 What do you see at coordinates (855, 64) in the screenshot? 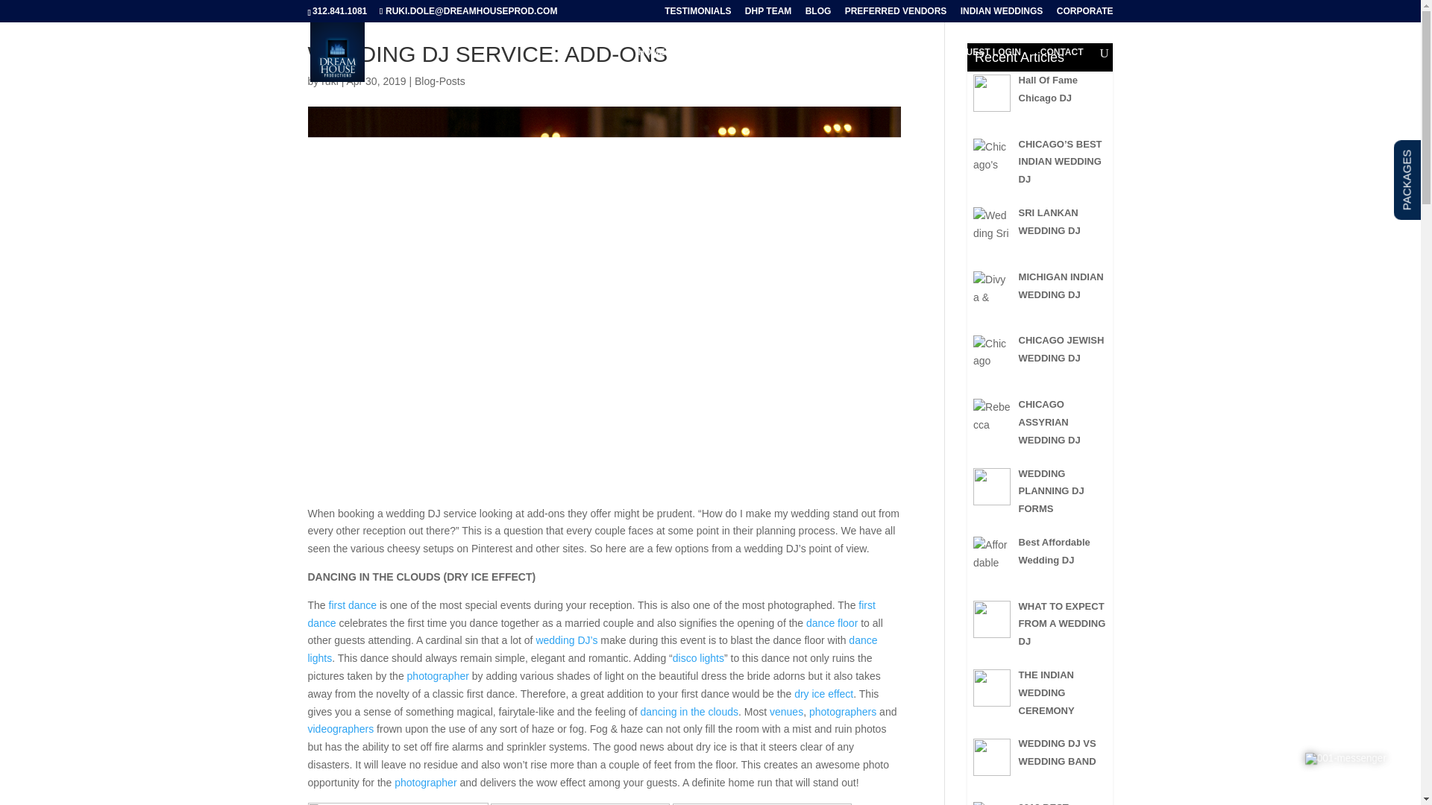
I see `CAR RENTAL` at bounding box center [855, 64].